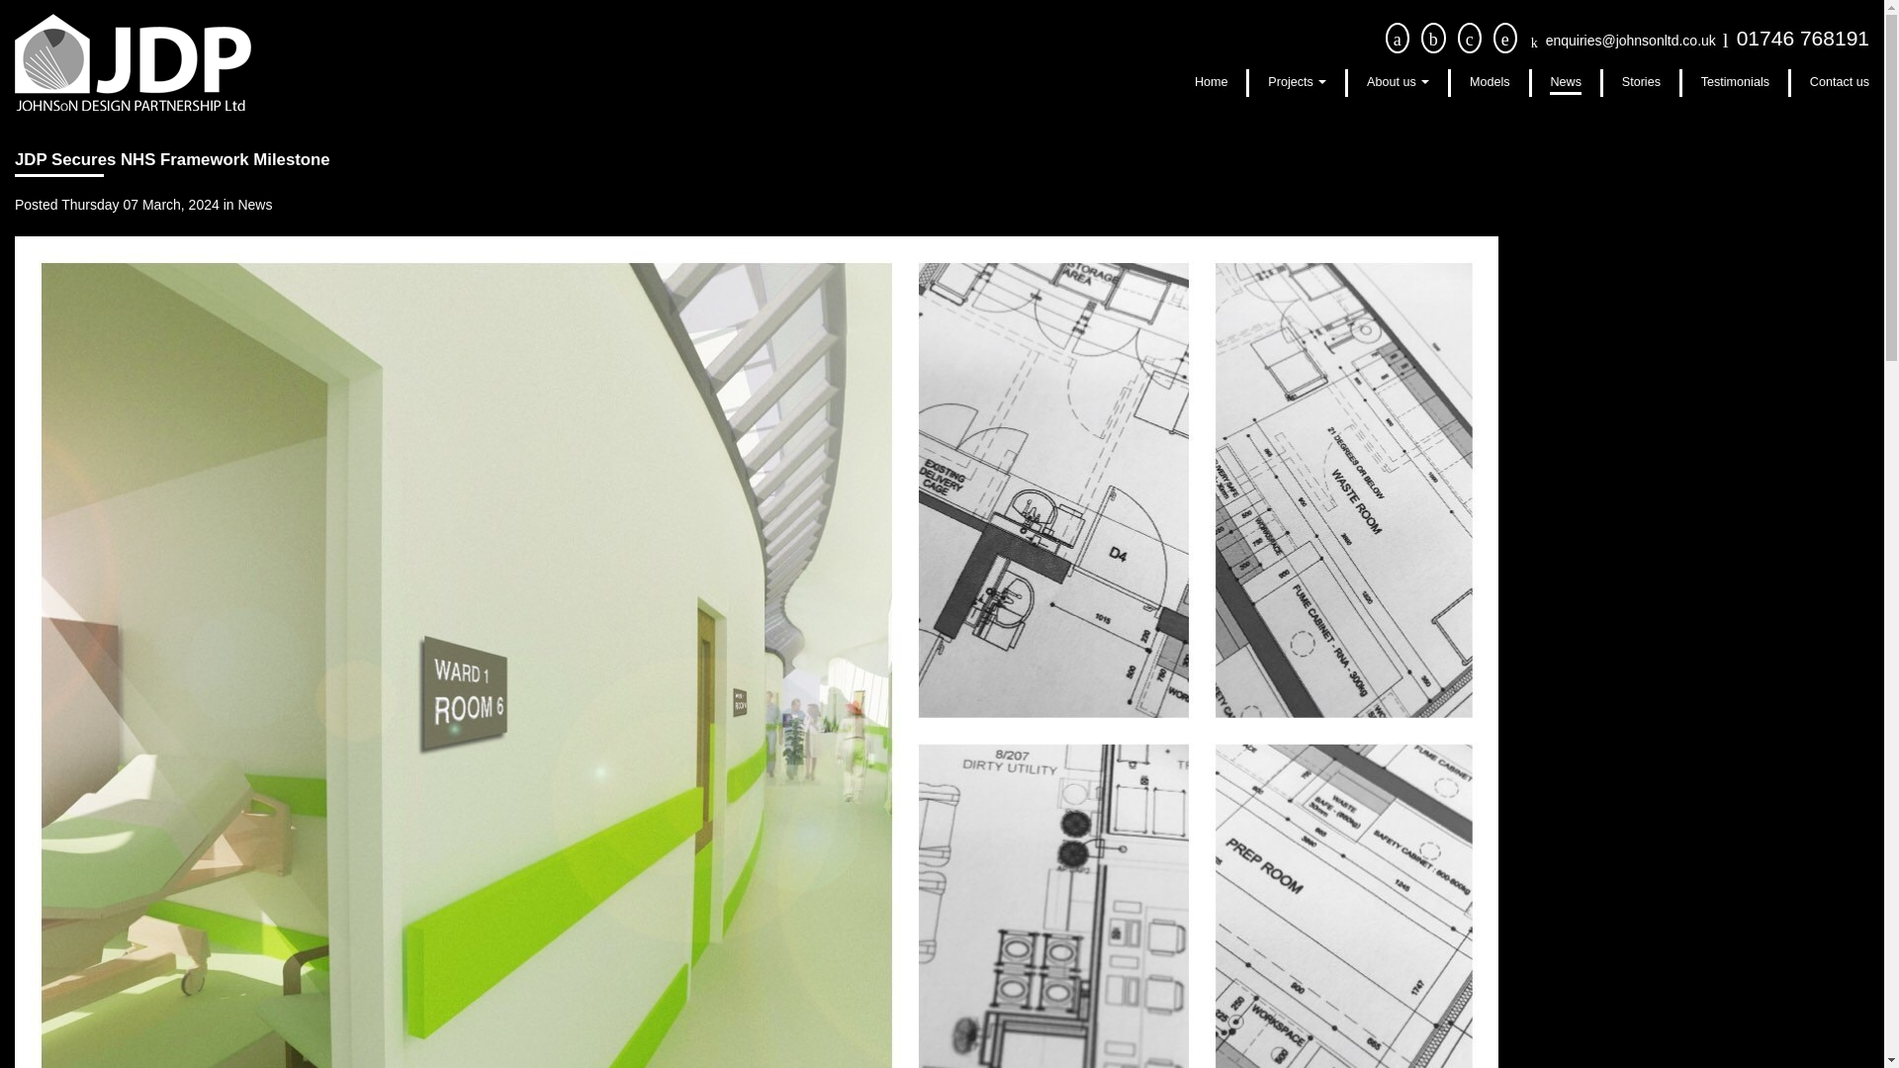  Describe the element at coordinates (1640, 83) in the screenshot. I see `Stories` at that location.